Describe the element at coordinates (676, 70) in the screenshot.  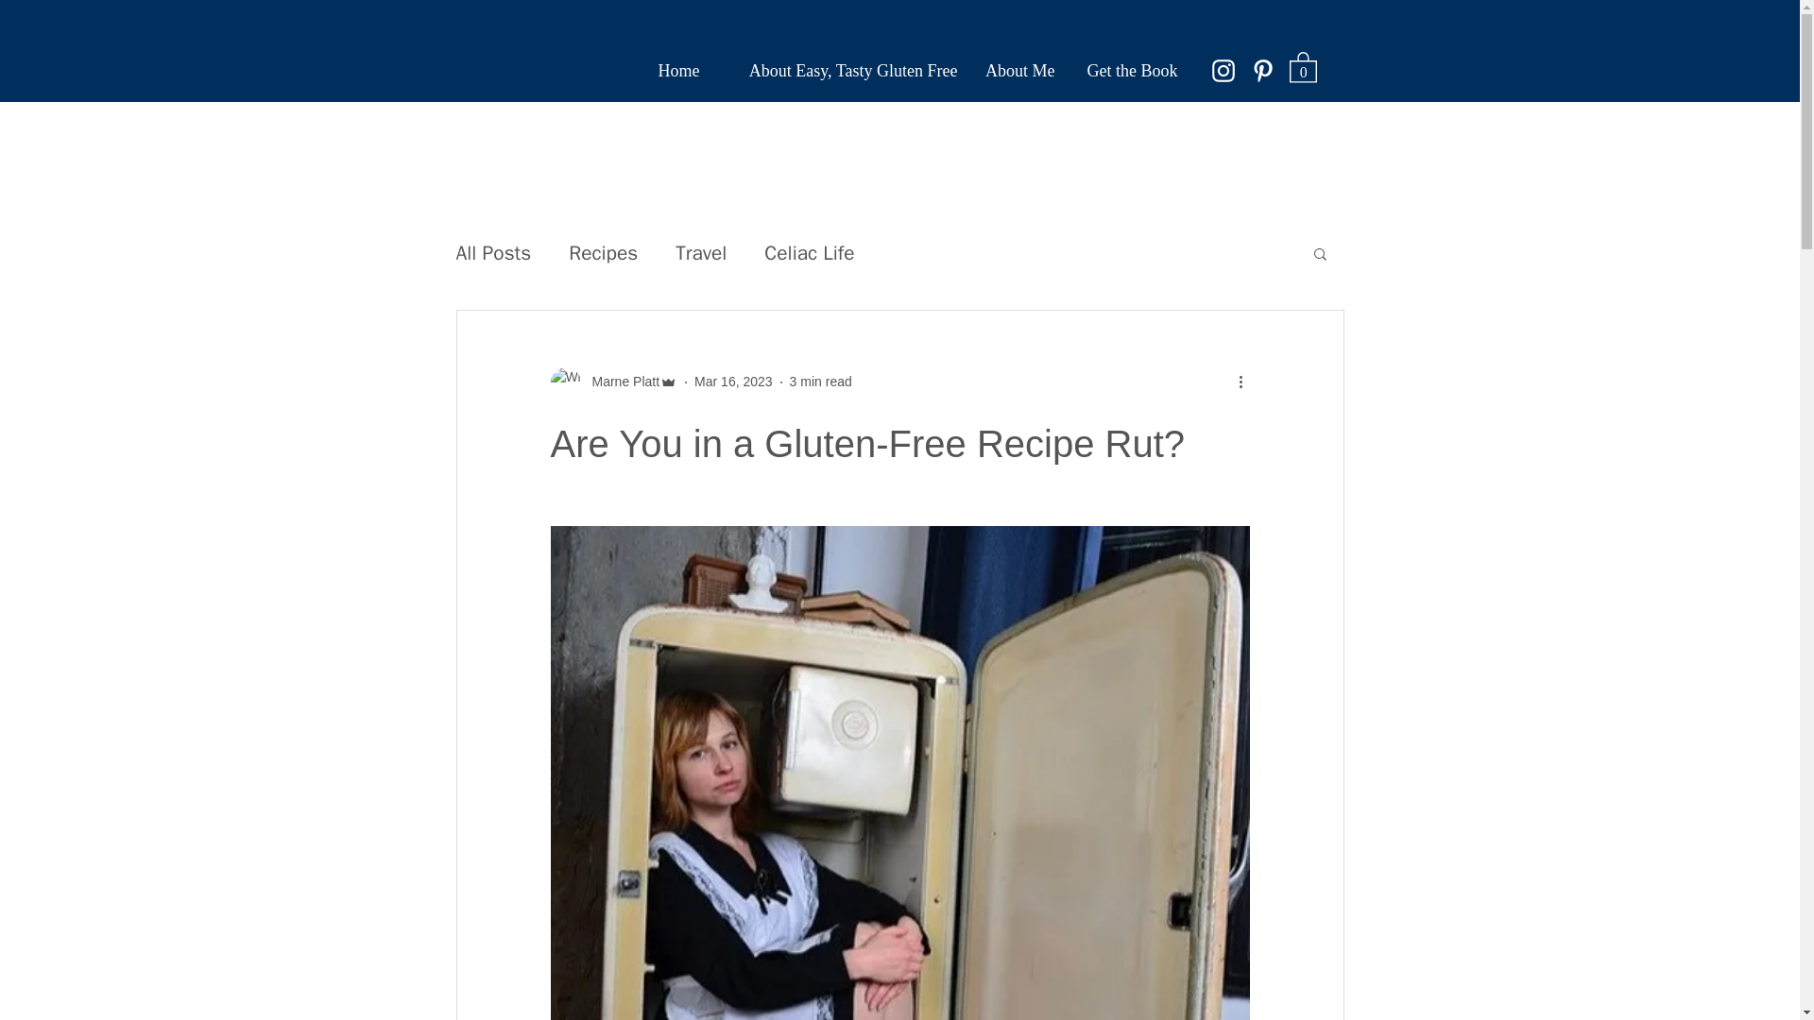
I see `Home` at that location.